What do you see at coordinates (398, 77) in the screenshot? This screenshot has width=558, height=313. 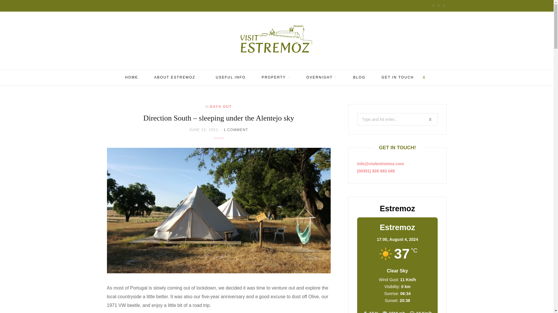 I see `GET IN TOUCH` at bounding box center [398, 77].